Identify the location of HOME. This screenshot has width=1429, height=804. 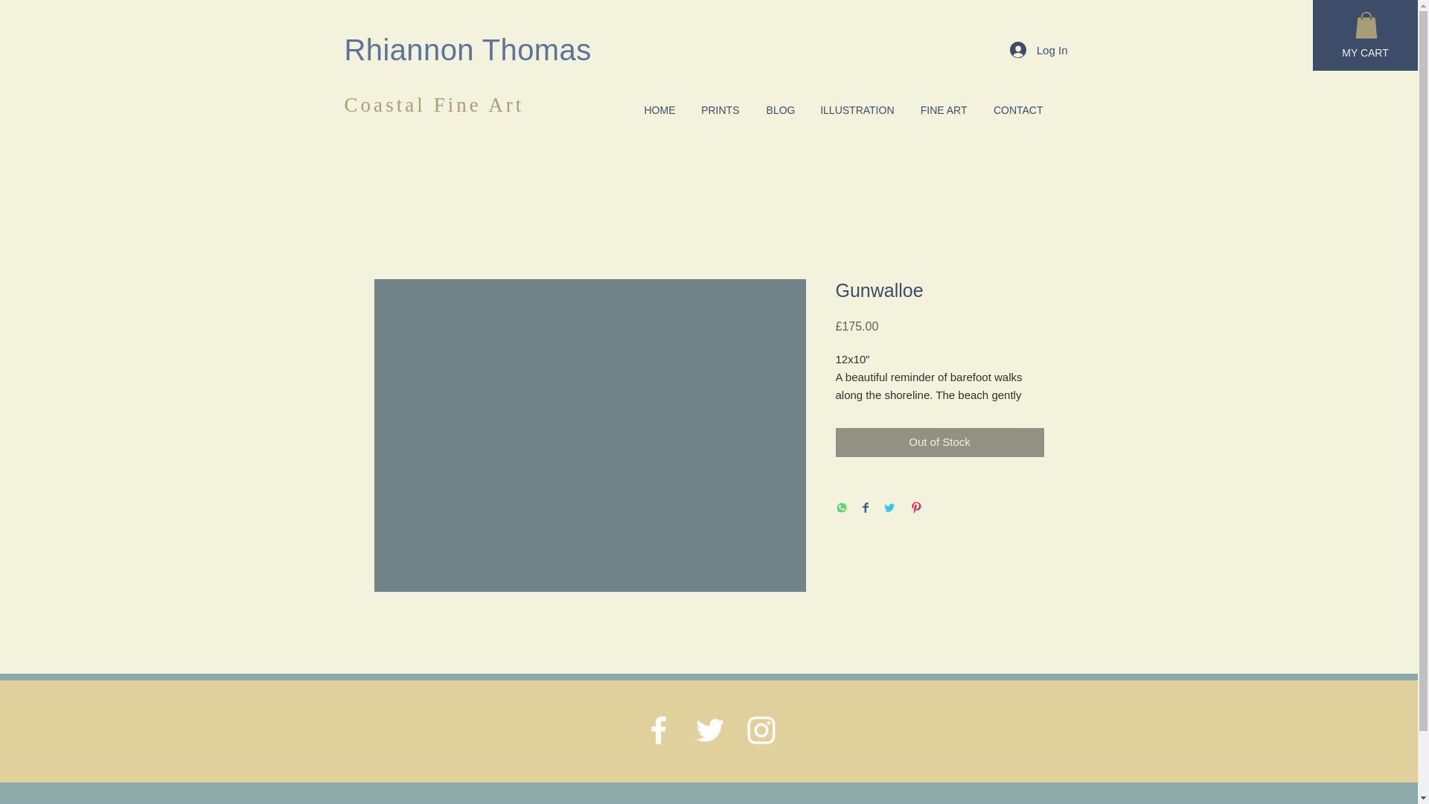
(656, 110).